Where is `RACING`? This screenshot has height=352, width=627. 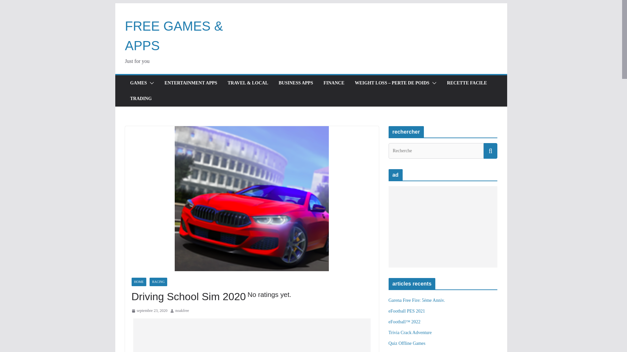 RACING is located at coordinates (158, 282).